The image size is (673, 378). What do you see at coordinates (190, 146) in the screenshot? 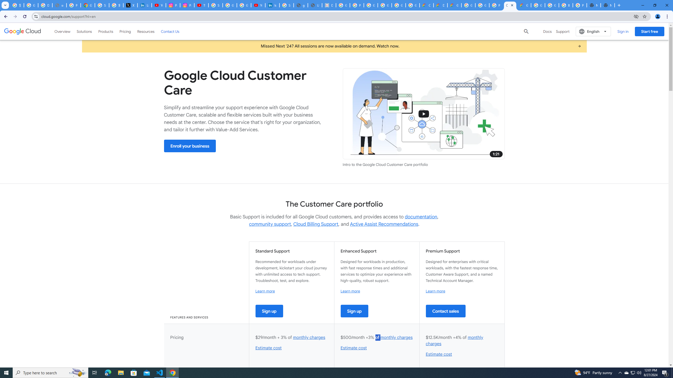
I see `Enroll your business` at bounding box center [190, 146].